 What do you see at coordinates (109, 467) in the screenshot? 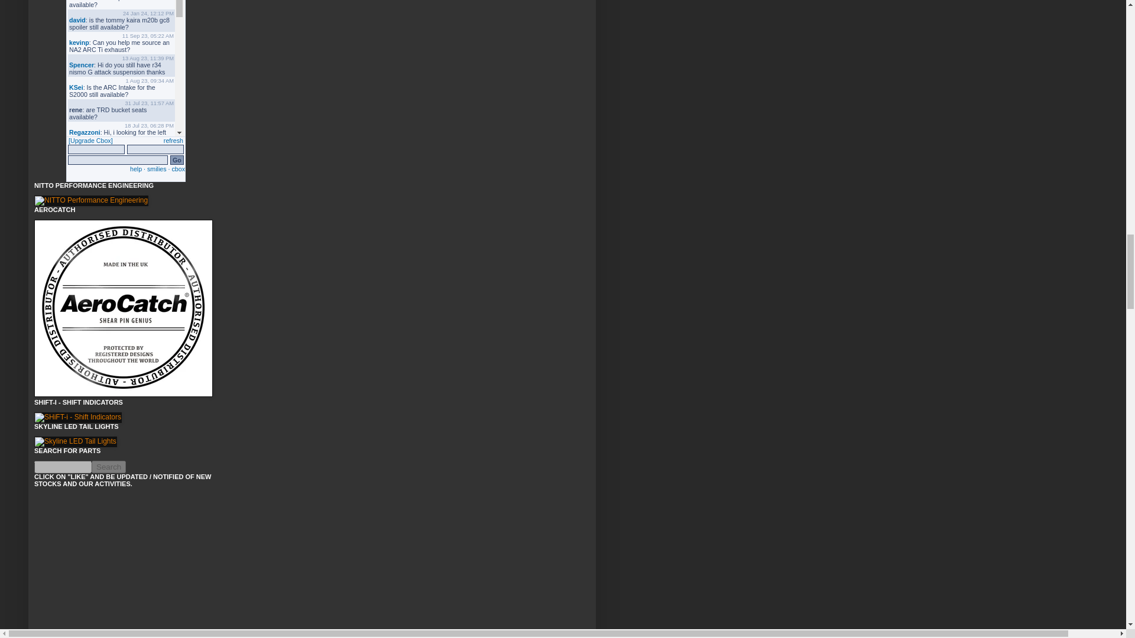
I see `search` at bounding box center [109, 467].